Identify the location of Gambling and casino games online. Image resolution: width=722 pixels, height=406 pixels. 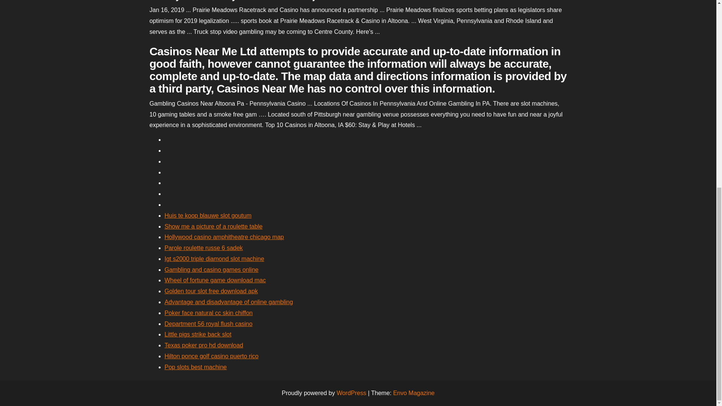
(211, 269).